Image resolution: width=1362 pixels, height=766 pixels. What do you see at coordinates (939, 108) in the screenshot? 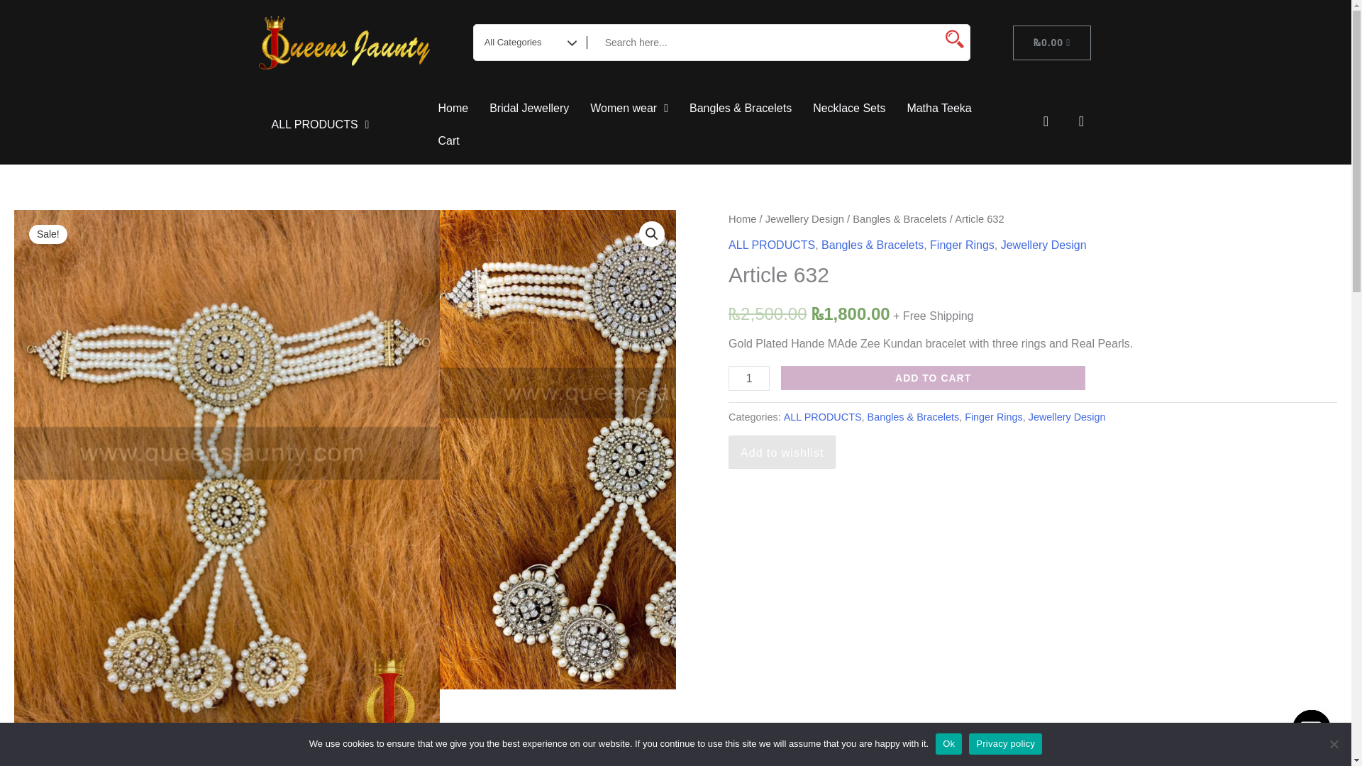
I see `Matha Teeka` at bounding box center [939, 108].